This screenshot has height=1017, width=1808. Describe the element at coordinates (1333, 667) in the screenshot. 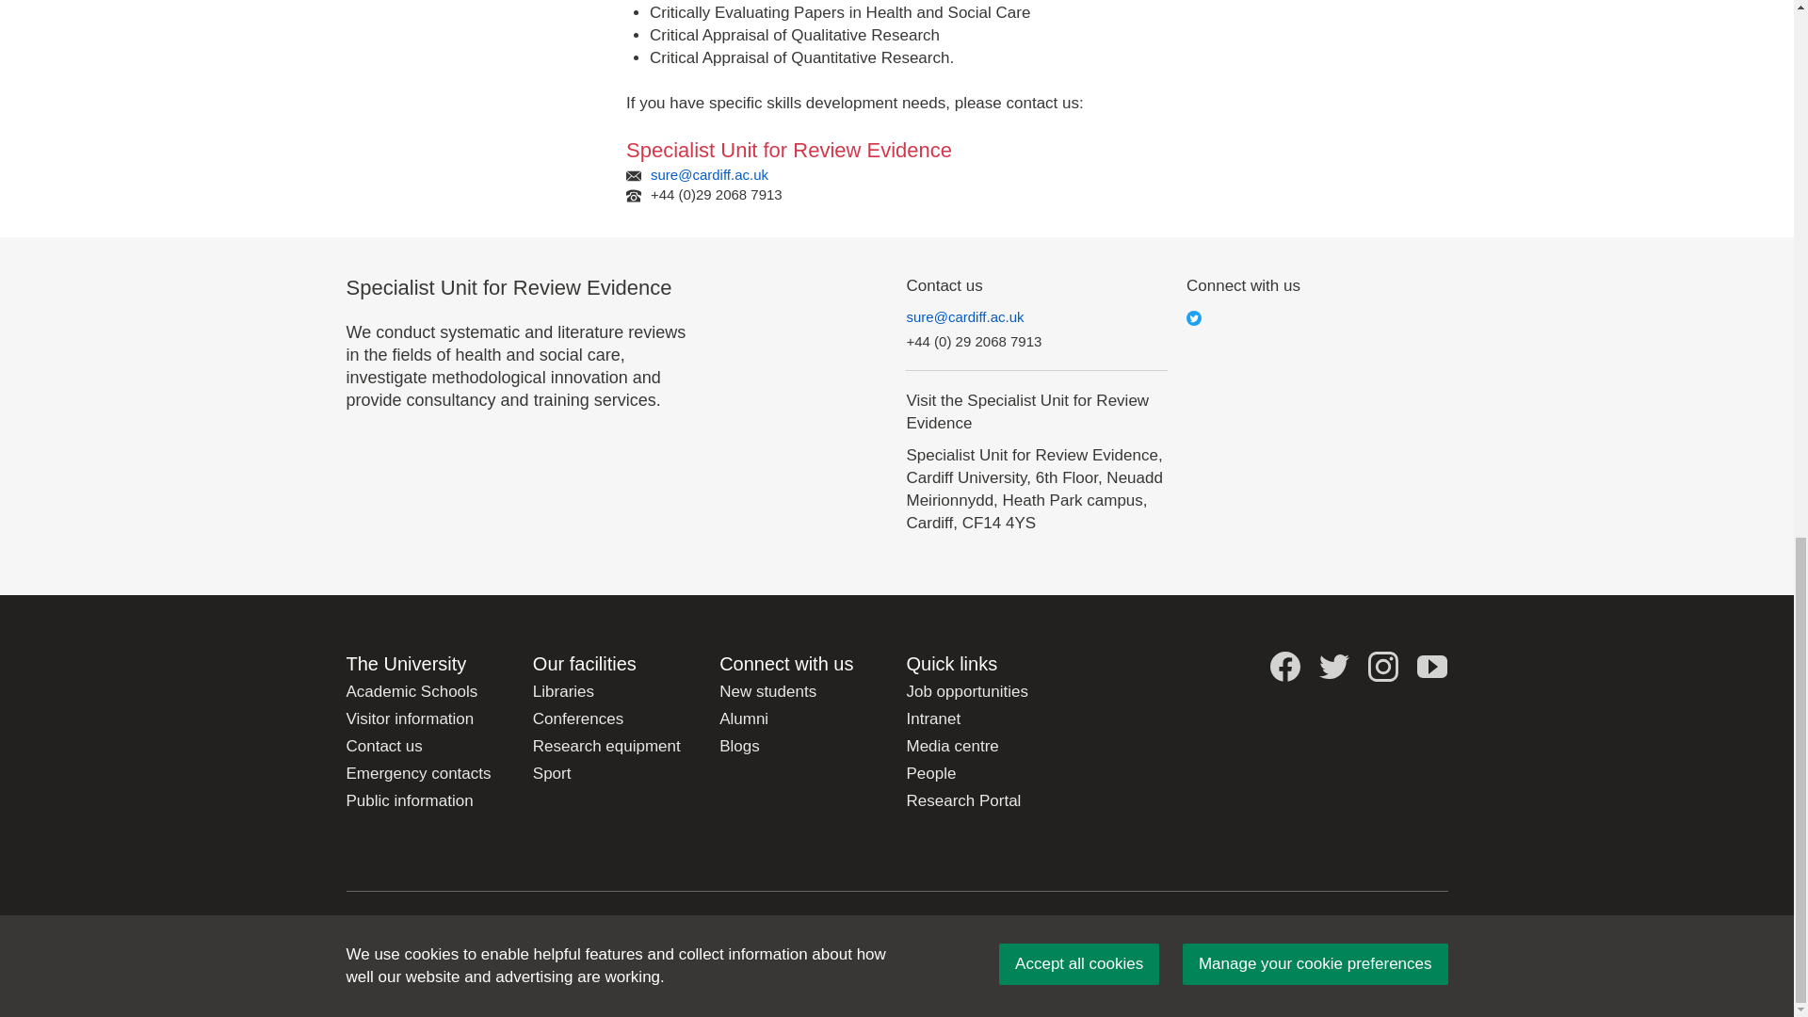

I see `twitter no background icon` at that location.